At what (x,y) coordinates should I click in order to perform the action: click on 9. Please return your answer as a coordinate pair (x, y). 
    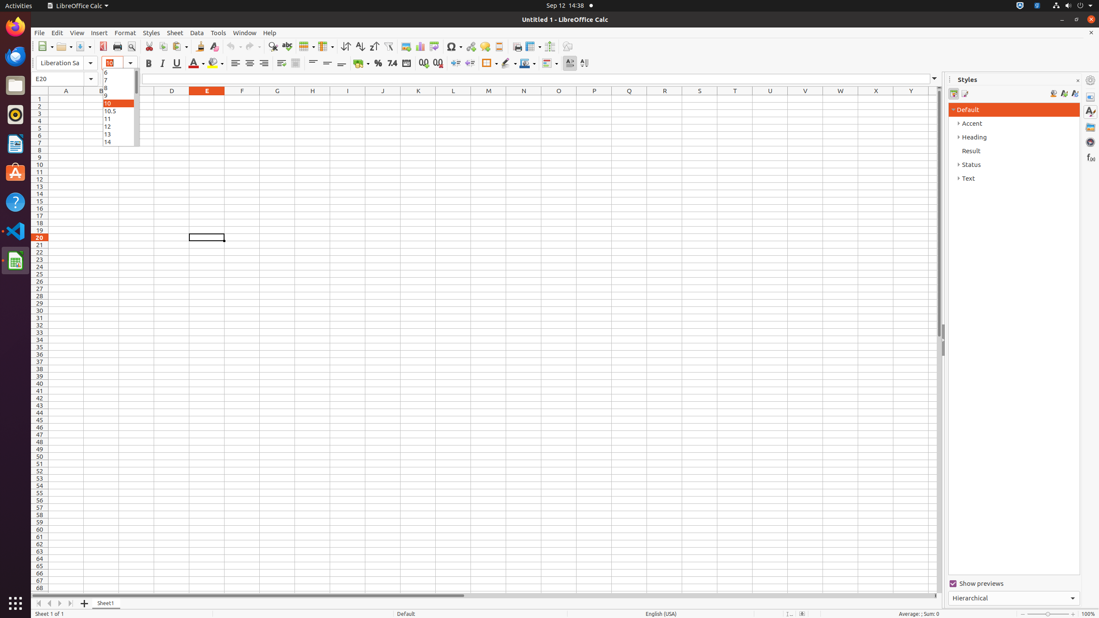
    Looking at the image, I should click on (121, 95).